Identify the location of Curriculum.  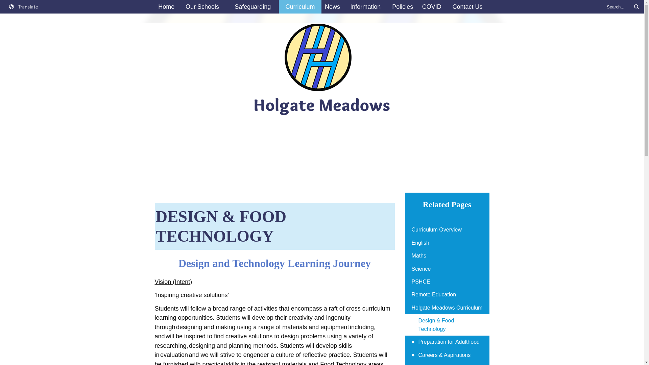
(300, 7).